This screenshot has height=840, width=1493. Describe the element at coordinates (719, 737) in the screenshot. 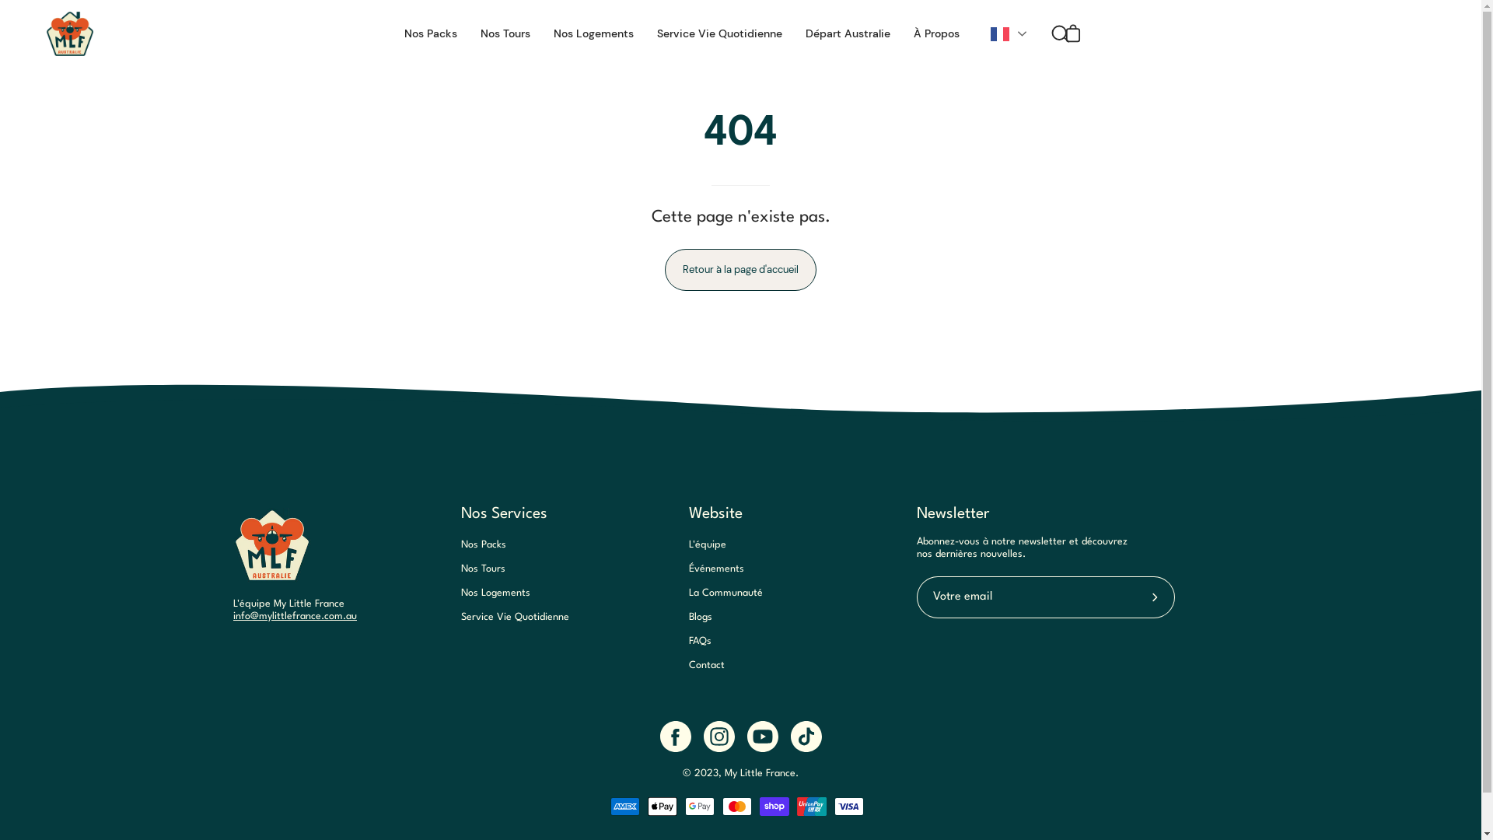

I see `Voir My Little France sur Instagram` at that location.